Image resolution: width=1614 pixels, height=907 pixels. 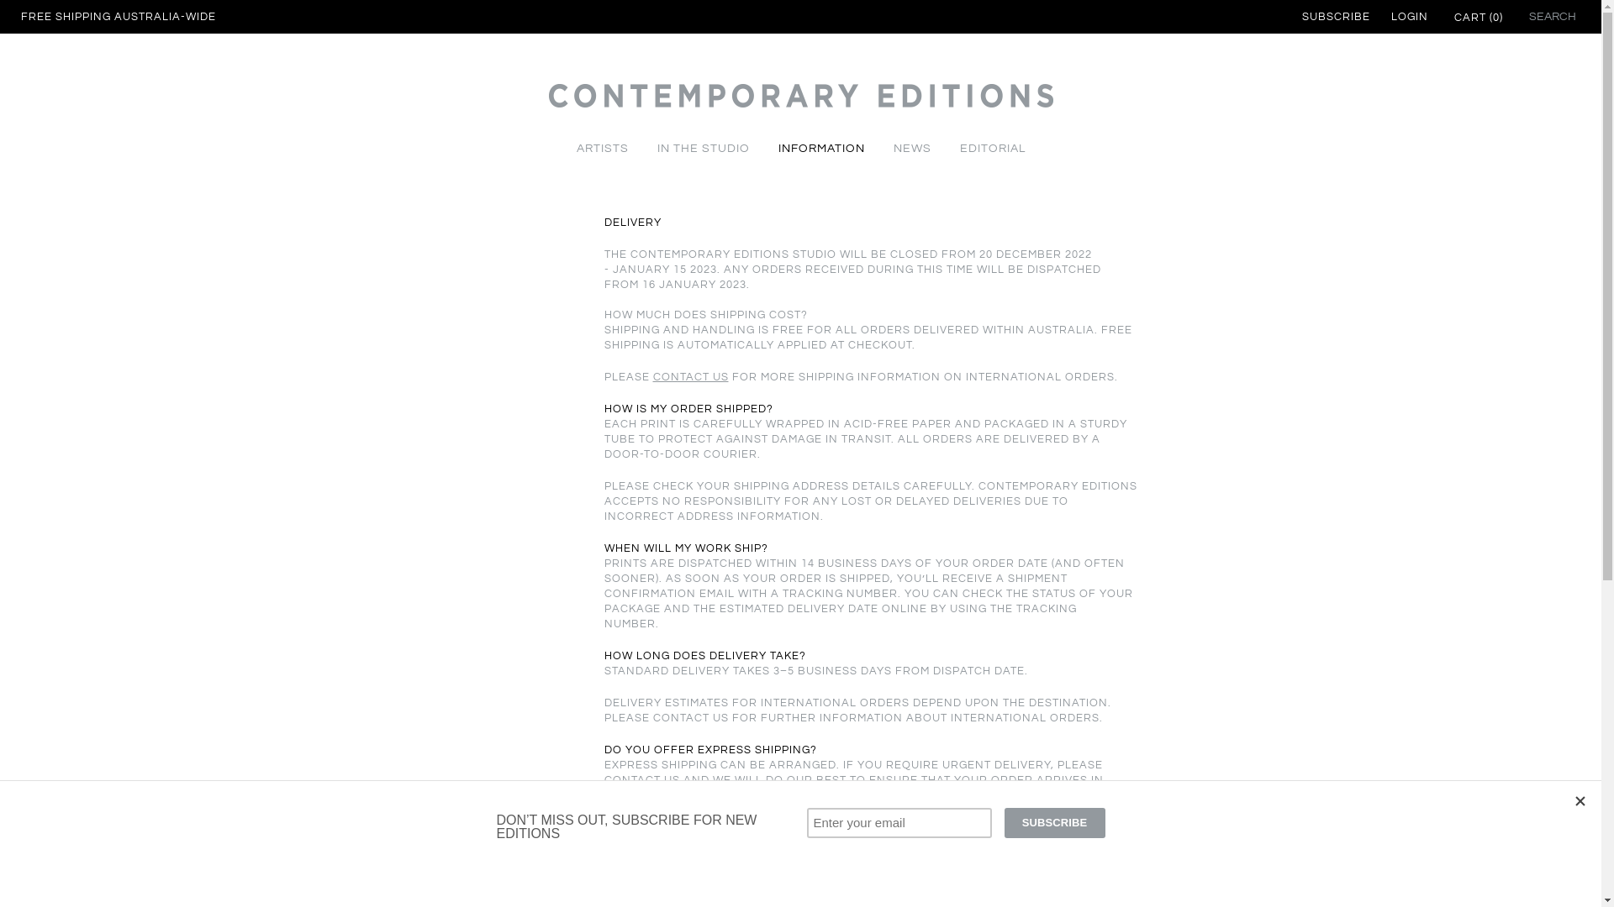 I want to click on SUBSCRIBE, so click(x=1337, y=17).